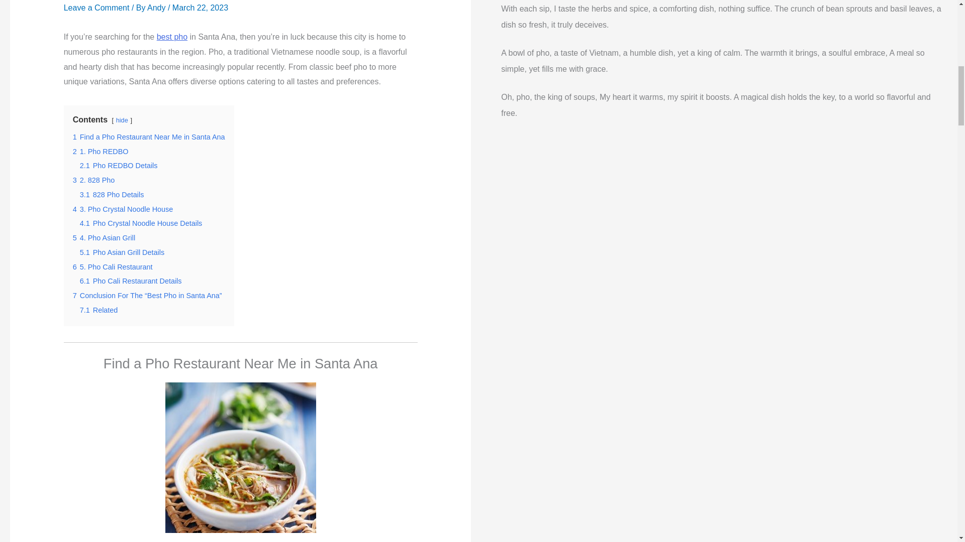 This screenshot has height=542, width=965. I want to click on 6.1 Pho Cali Restaurant Details, so click(131, 281).